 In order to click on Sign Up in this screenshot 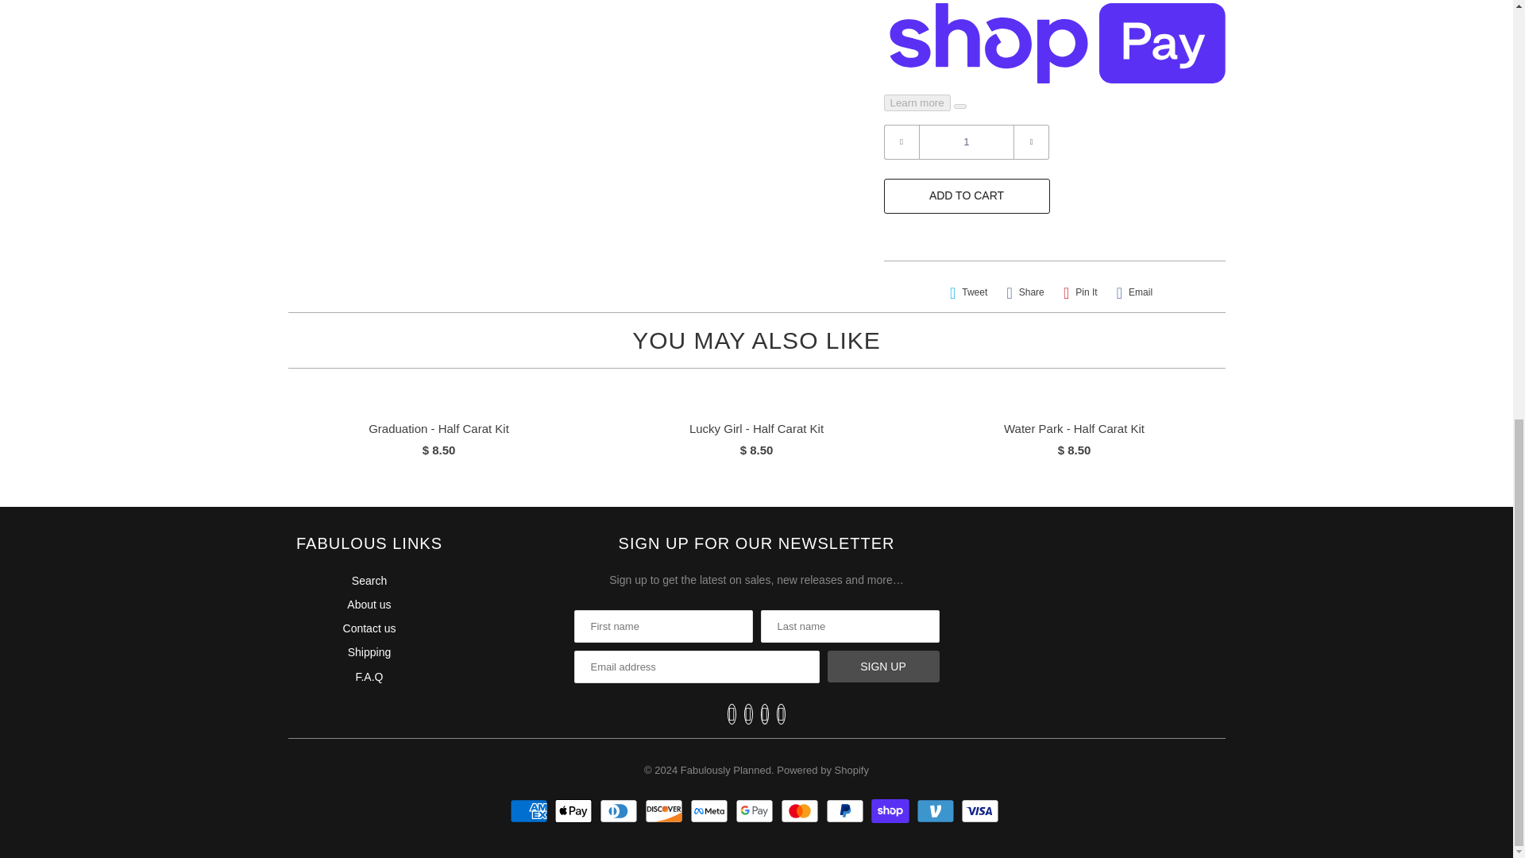, I will do `click(883, 666)`.